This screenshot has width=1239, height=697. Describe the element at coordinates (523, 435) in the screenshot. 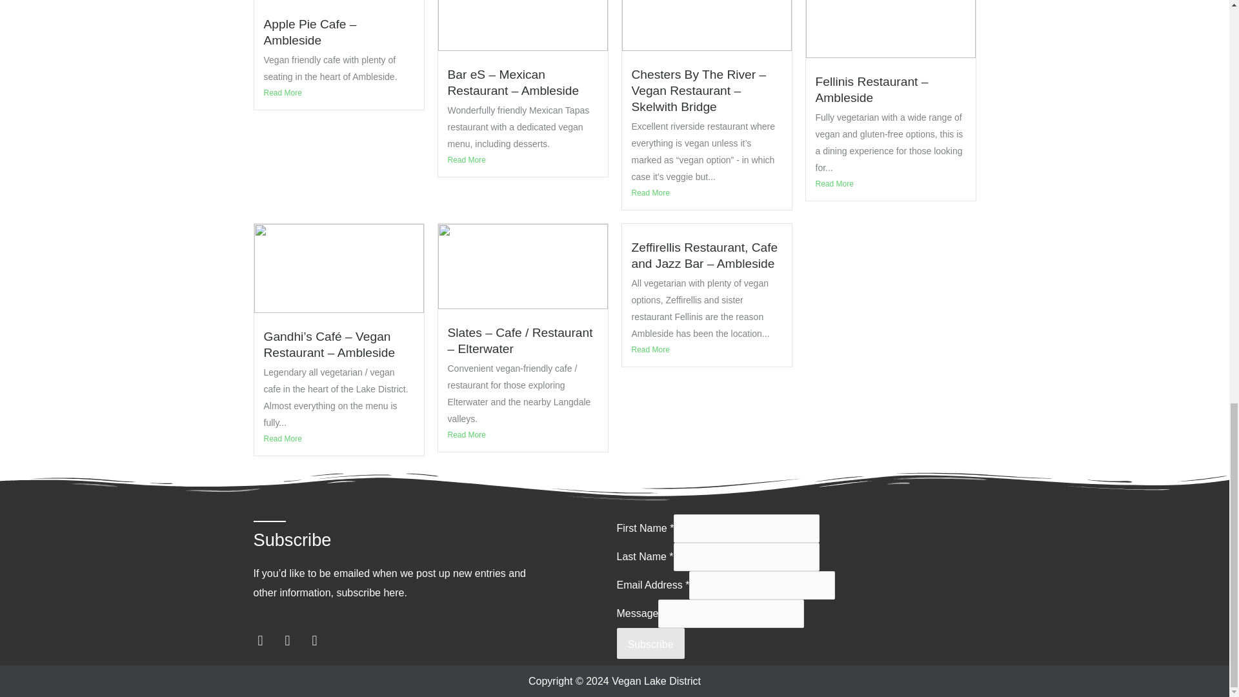

I see `Read More` at that location.